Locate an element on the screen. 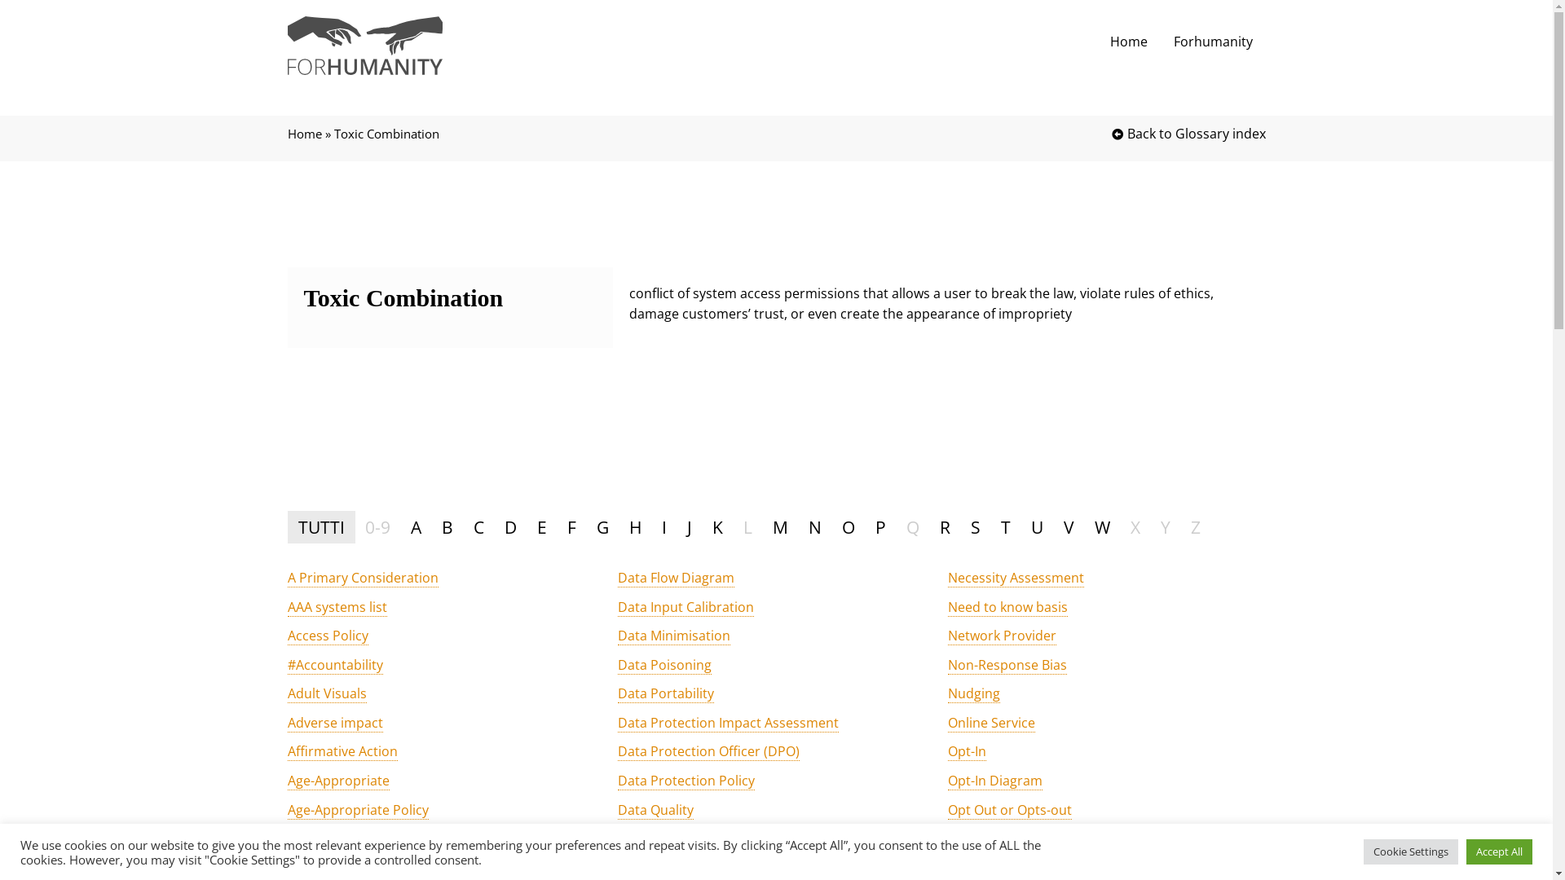 The height and width of the screenshot is (880, 1565). Q is located at coordinates (912, 527).